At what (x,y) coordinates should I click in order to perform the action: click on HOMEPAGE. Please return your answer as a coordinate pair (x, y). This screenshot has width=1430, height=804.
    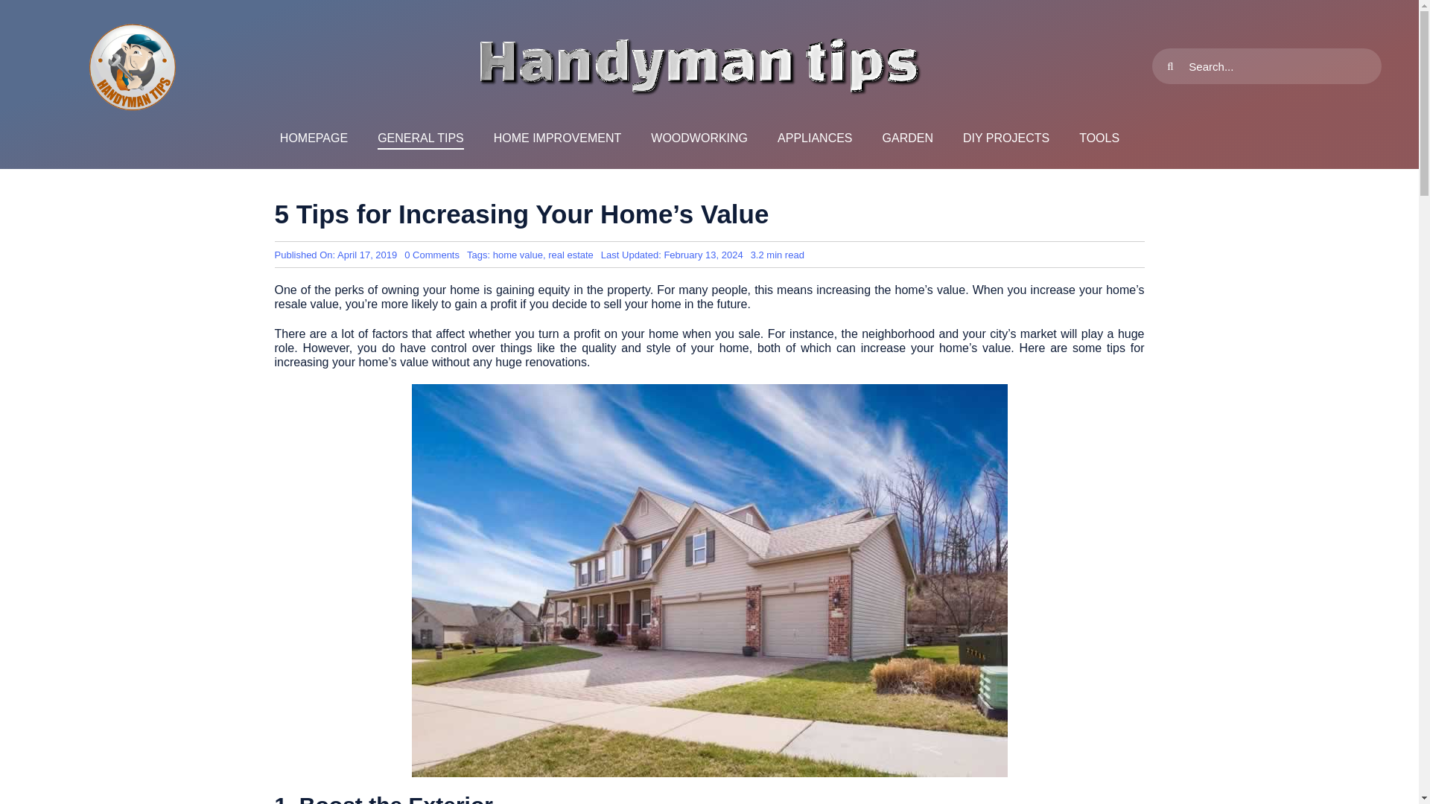
    Looking at the image, I should click on (314, 138).